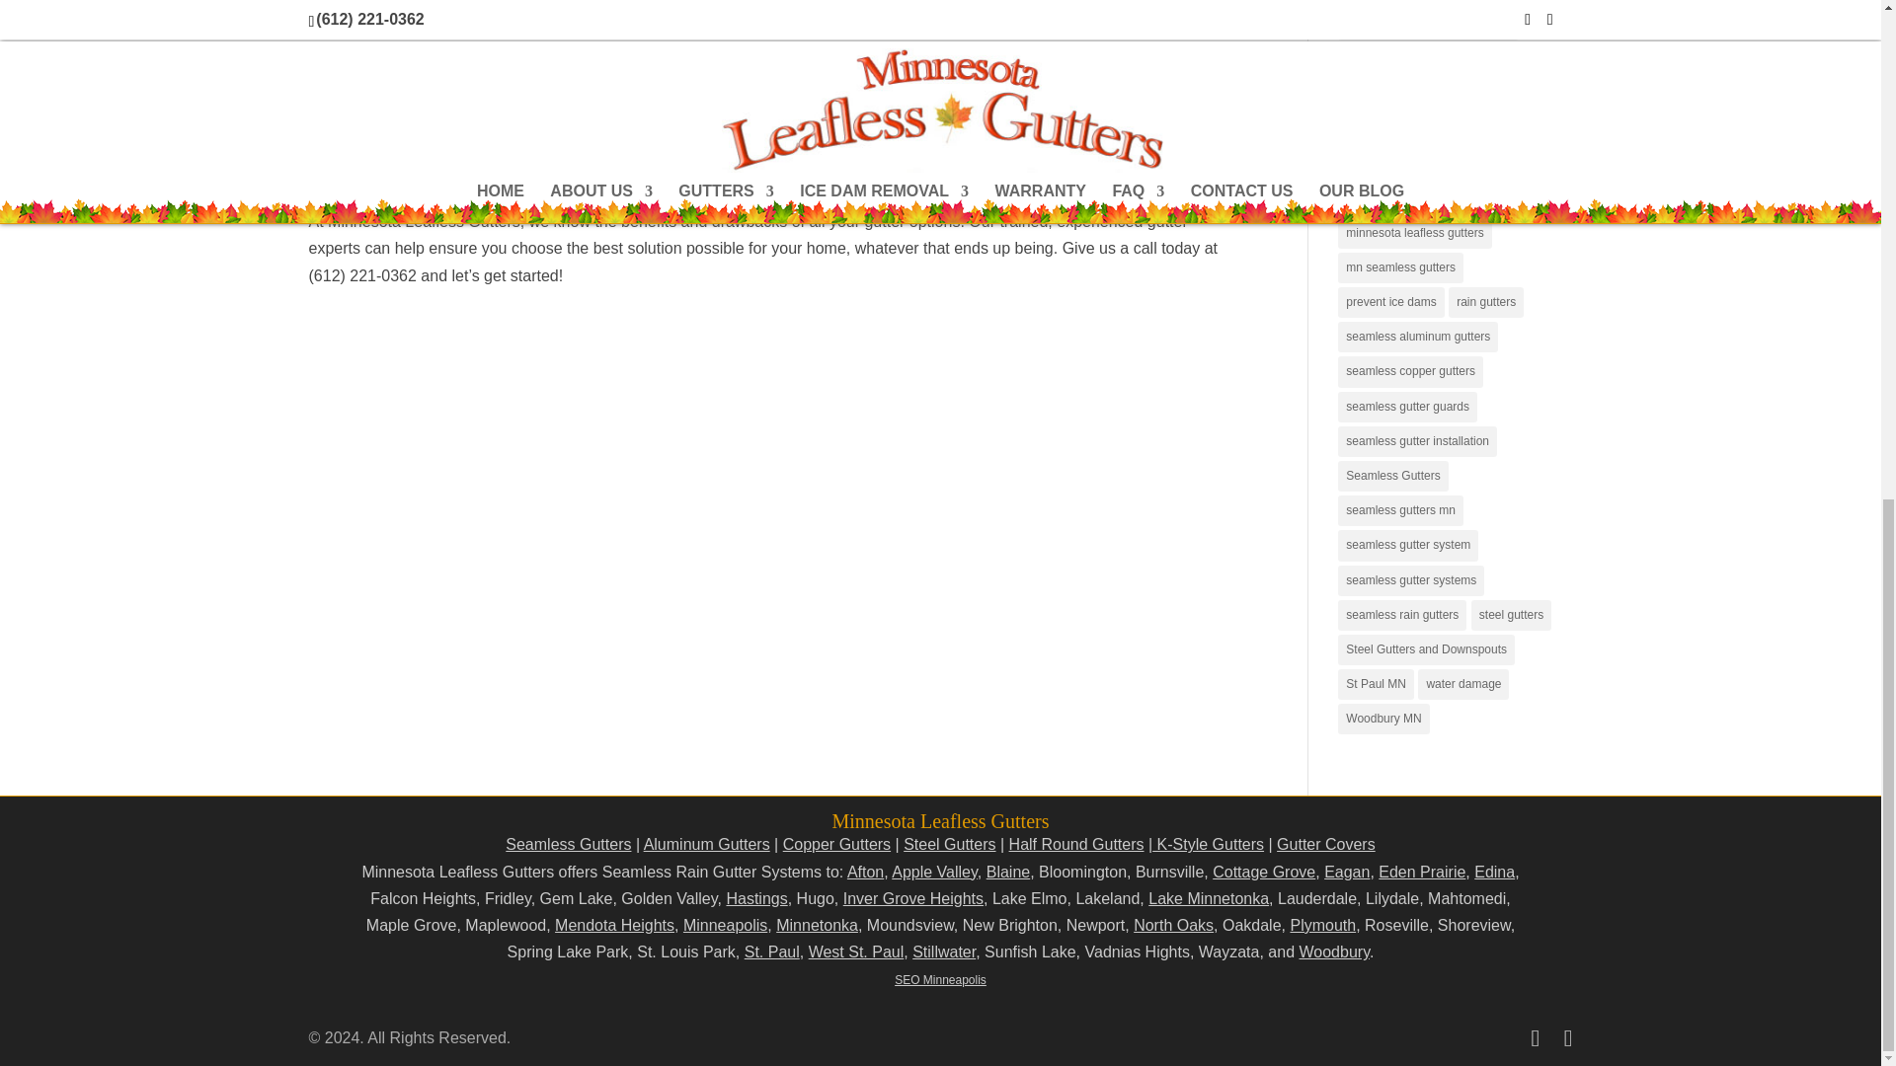 The width and height of the screenshot is (1896, 1066). Describe the element at coordinates (1333, 952) in the screenshot. I see `Seamless Gutter Guards Woodbury MN` at that location.